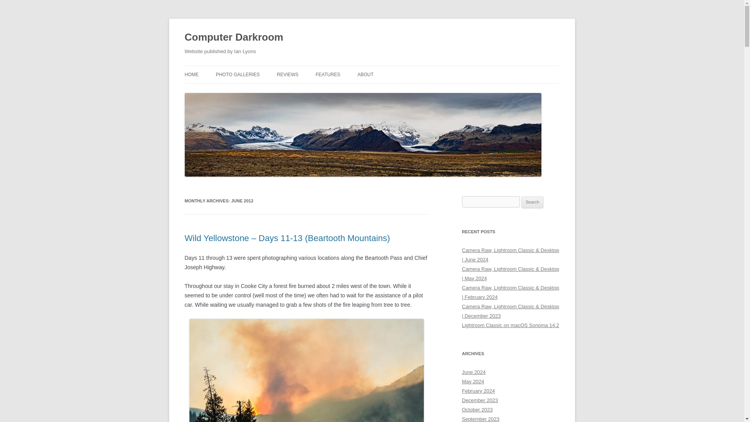  Describe the element at coordinates (366, 74) in the screenshot. I see `ABOUT` at that location.